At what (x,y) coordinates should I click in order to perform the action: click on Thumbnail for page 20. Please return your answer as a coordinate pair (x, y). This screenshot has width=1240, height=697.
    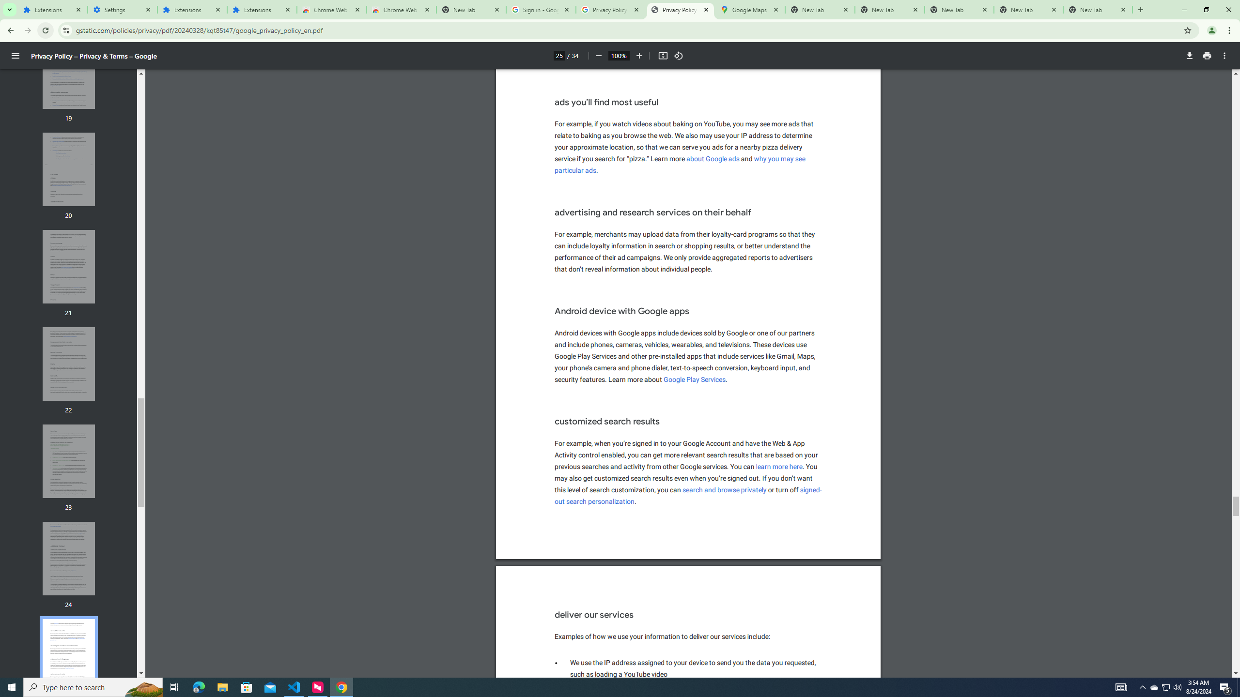
    Looking at the image, I should click on (69, 169).